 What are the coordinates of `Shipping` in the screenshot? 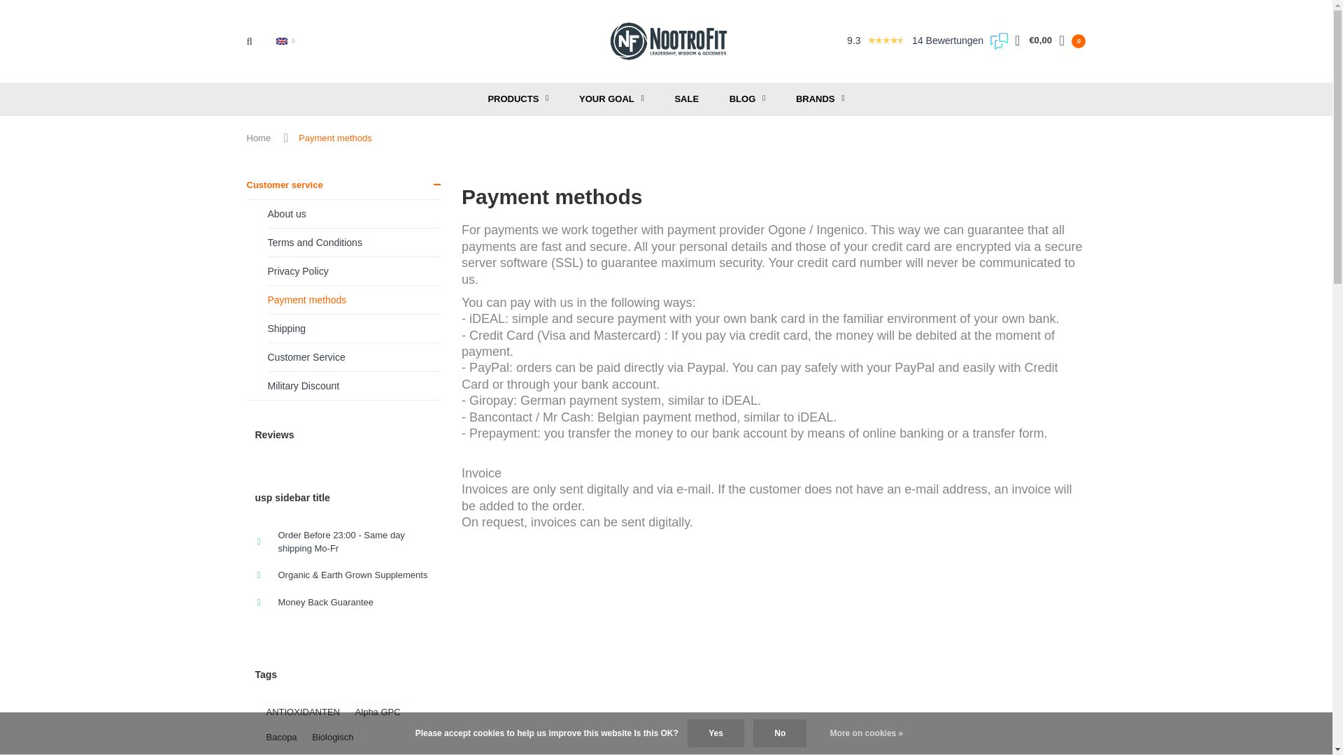 It's located at (354, 329).